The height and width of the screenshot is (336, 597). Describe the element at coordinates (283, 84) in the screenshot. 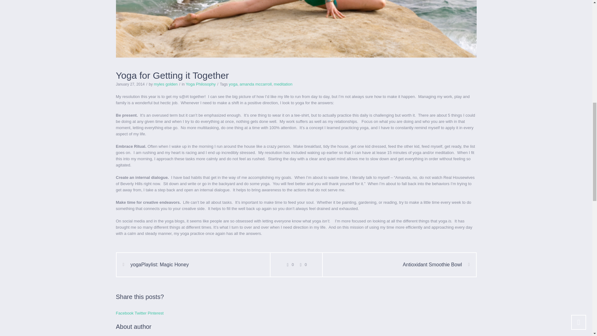

I see `meditation` at that location.